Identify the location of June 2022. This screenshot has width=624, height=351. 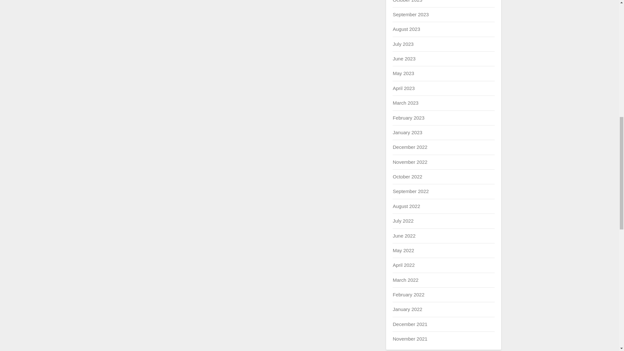
(404, 235).